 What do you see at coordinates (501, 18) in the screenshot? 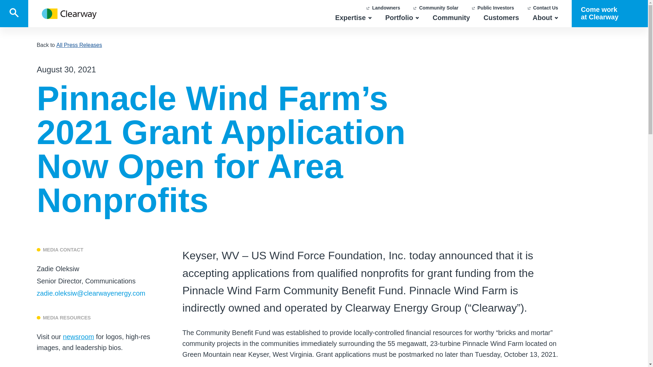
I see `Customers` at bounding box center [501, 18].